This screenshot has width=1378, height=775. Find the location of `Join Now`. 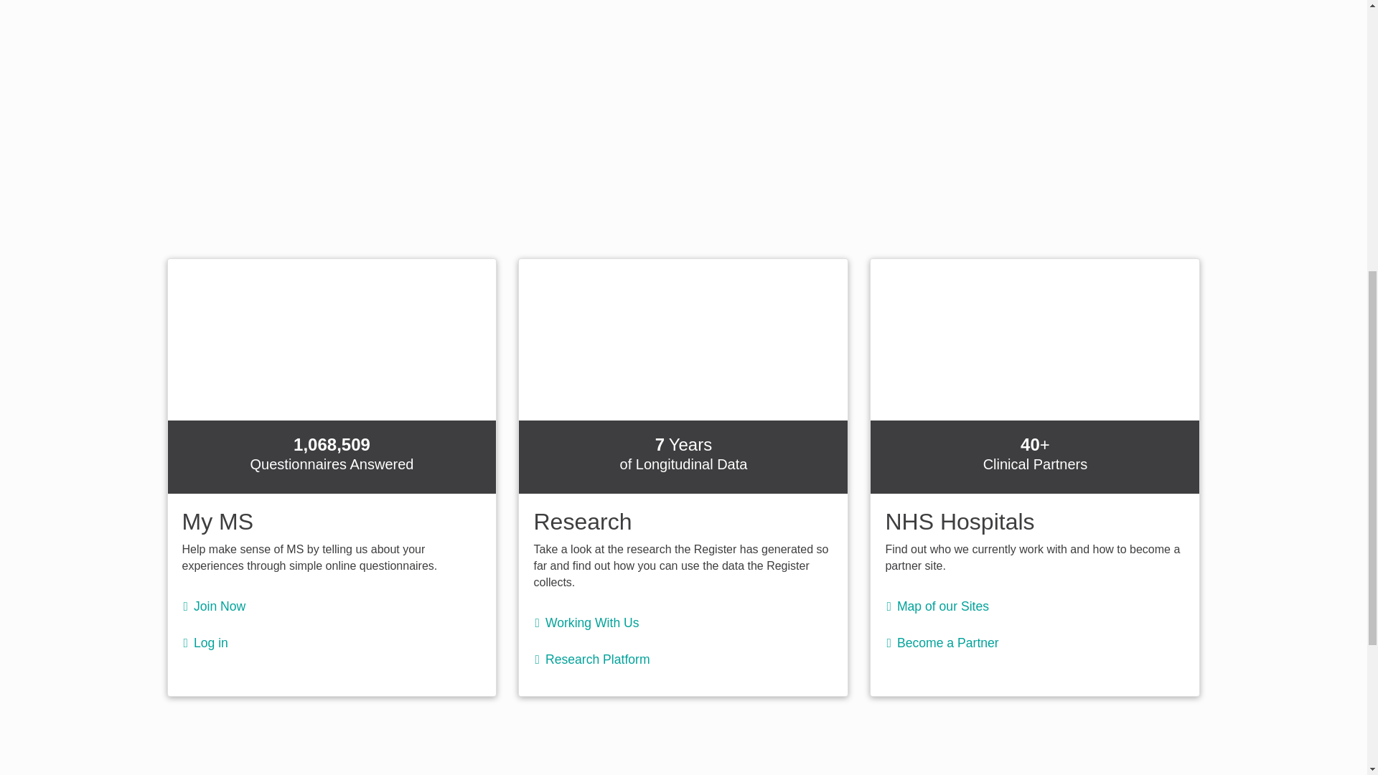

Join Now is located at coordinates (224, 606).